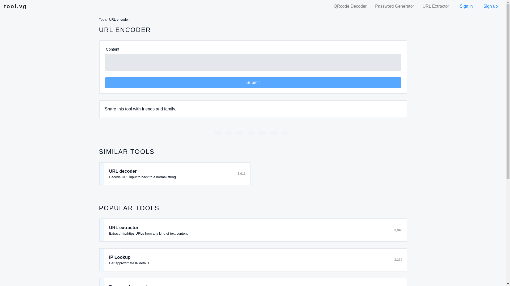 The image size is (510, 286). What do you see at coordinates (103, 19) in the screenshot?
I see `Tools` at bounding box center [103, 19].